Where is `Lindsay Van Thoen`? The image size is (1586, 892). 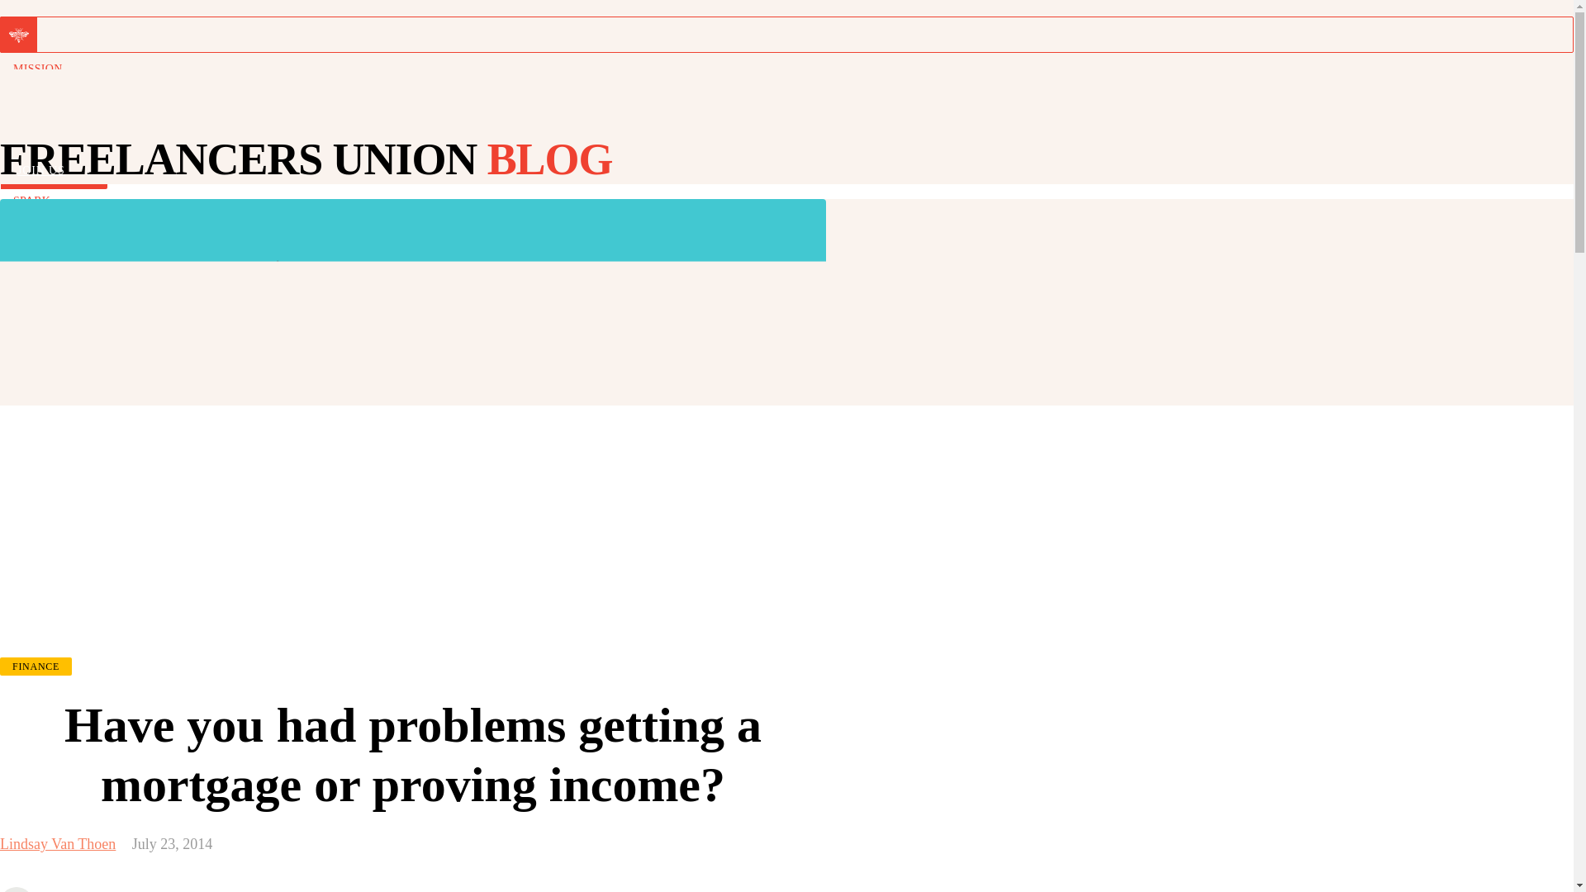 Lindsay Van Thoen is located at coordinates (58, 844).